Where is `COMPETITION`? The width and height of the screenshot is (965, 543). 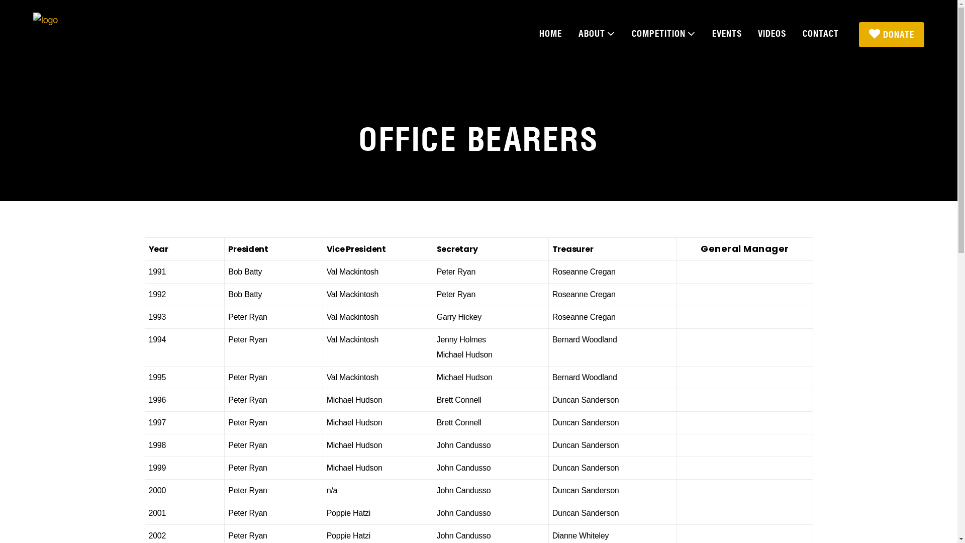 COMPETITION is located at coordinates (663, 39).